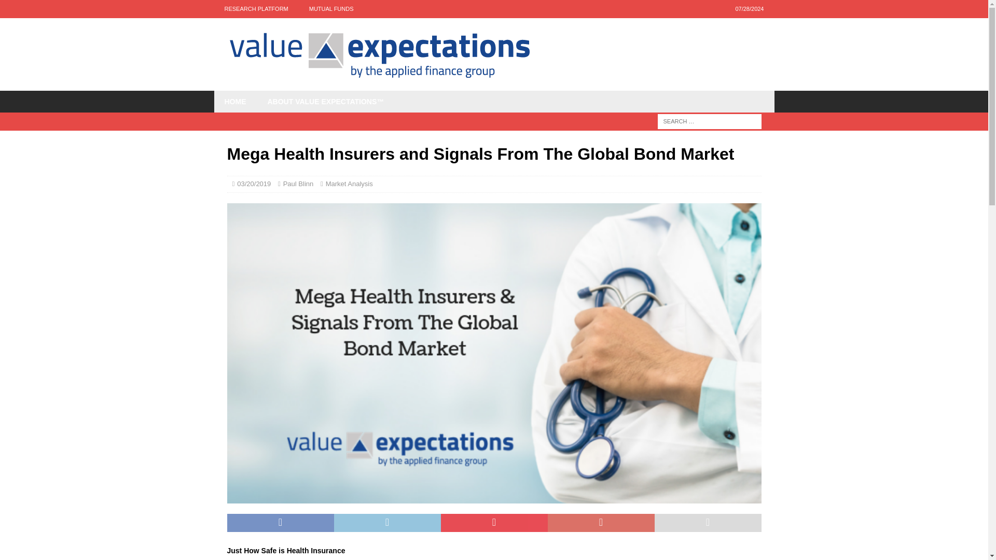  I want to click on RESEARCH PLATFORM, so click(256, 9).